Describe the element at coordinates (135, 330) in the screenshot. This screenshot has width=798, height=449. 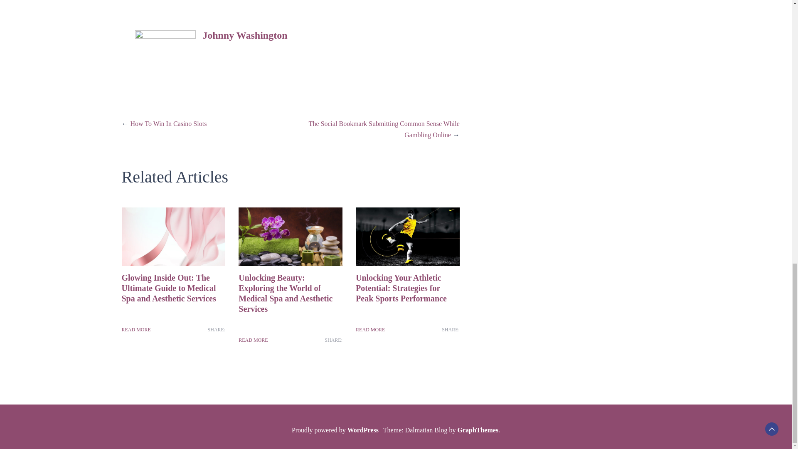
I see `READ MORE` at that location.